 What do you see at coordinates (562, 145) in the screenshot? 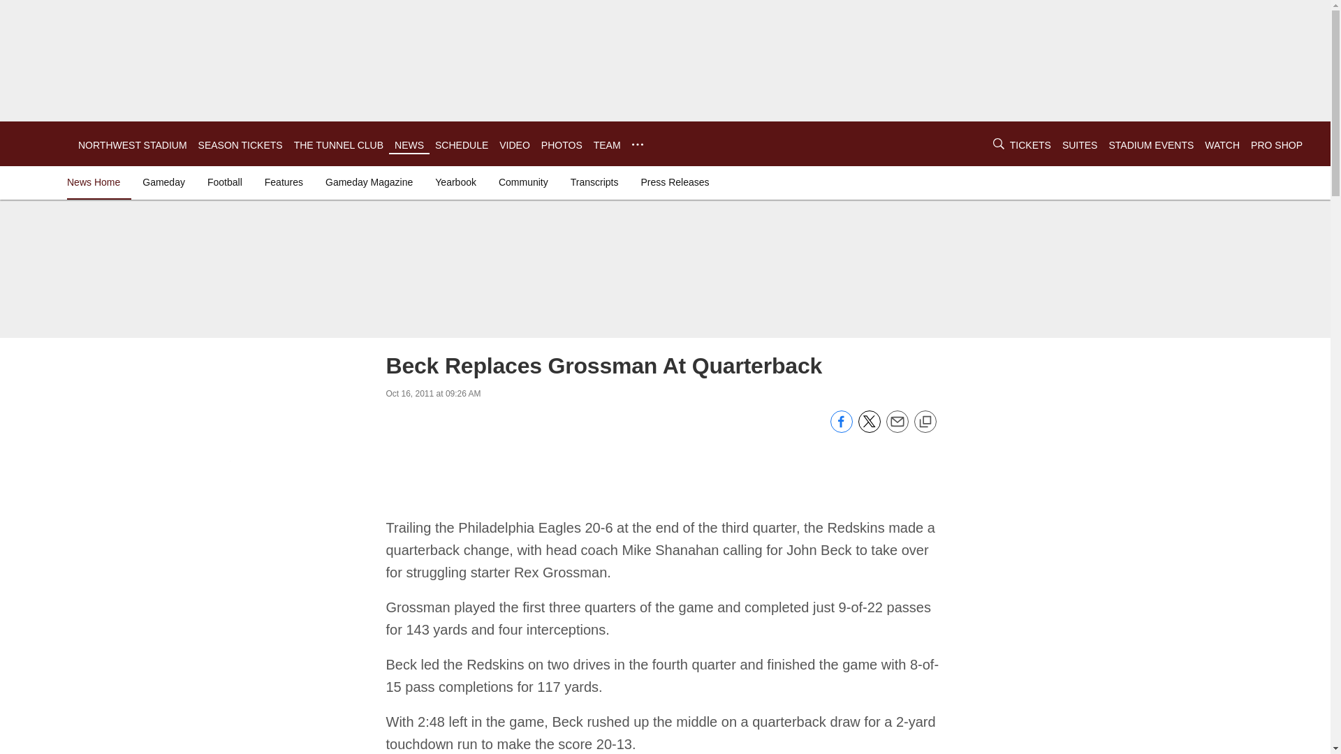
I see `PHOTOS` at bounding box center [562, 145].